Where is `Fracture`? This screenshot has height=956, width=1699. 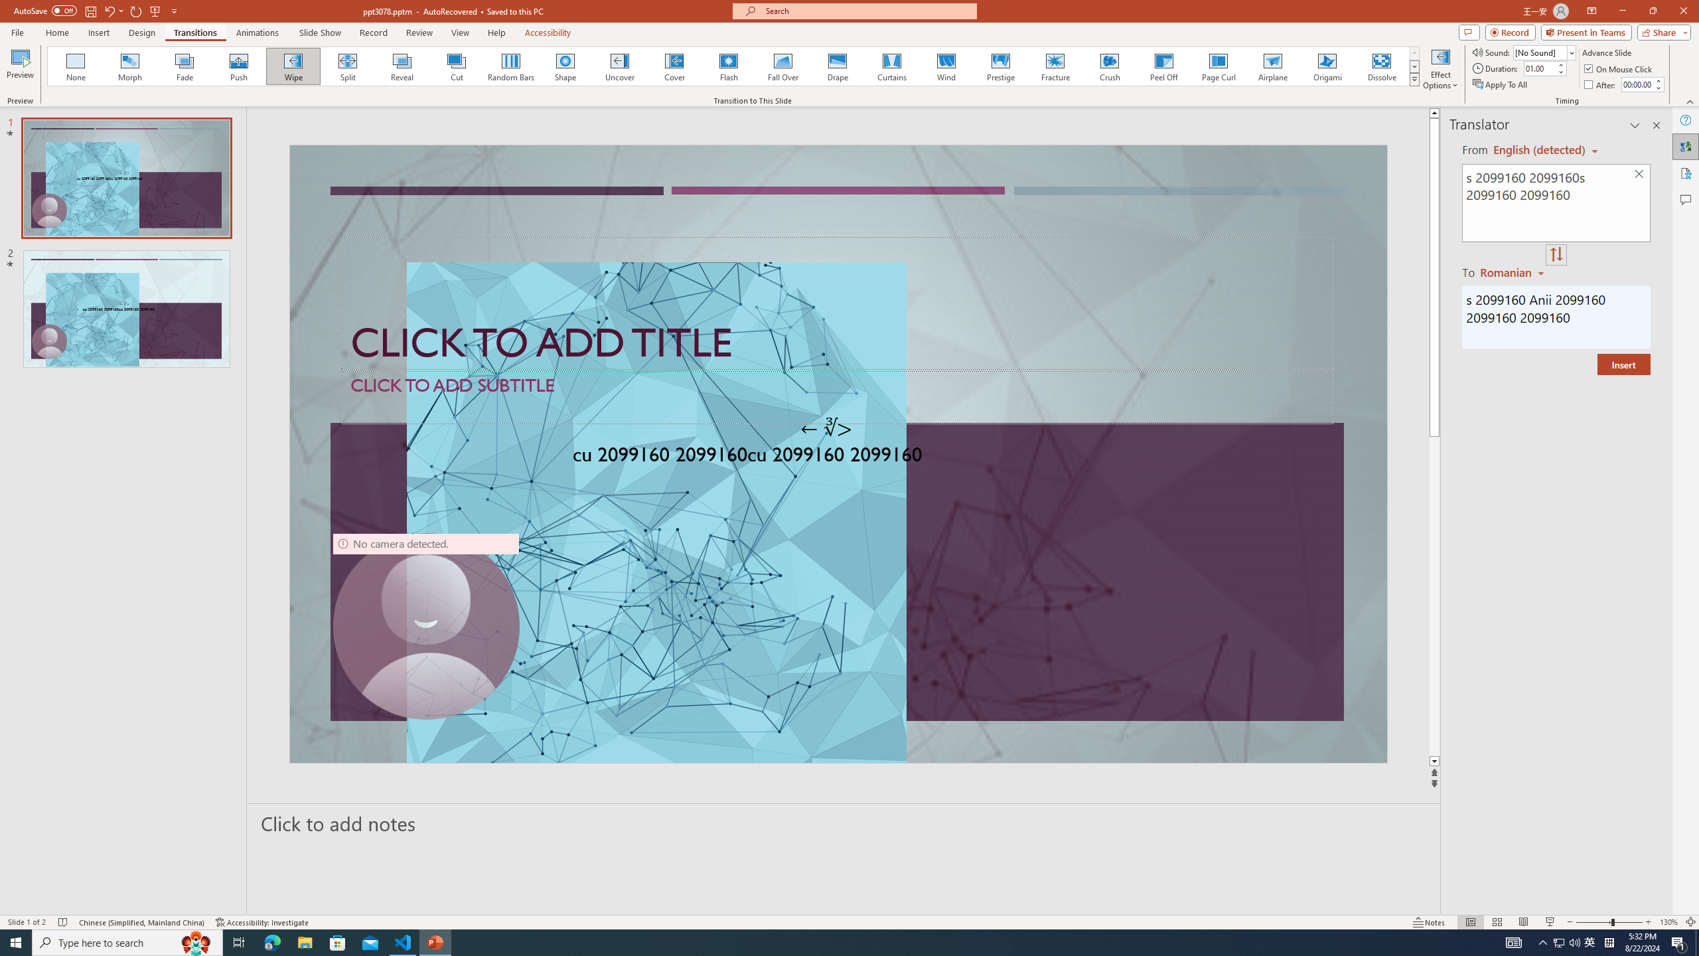 Fracture is located at coordinates (1055, 66).